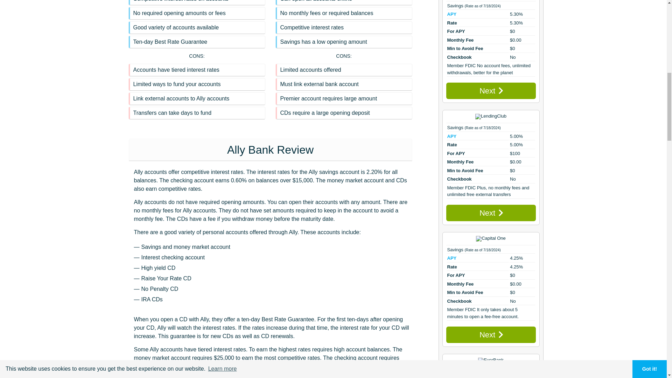 The image size is (672, 378). What do you see at coordinates (491, 335) in the screenshot?
I see `Next` at bounding box center [491, 335].